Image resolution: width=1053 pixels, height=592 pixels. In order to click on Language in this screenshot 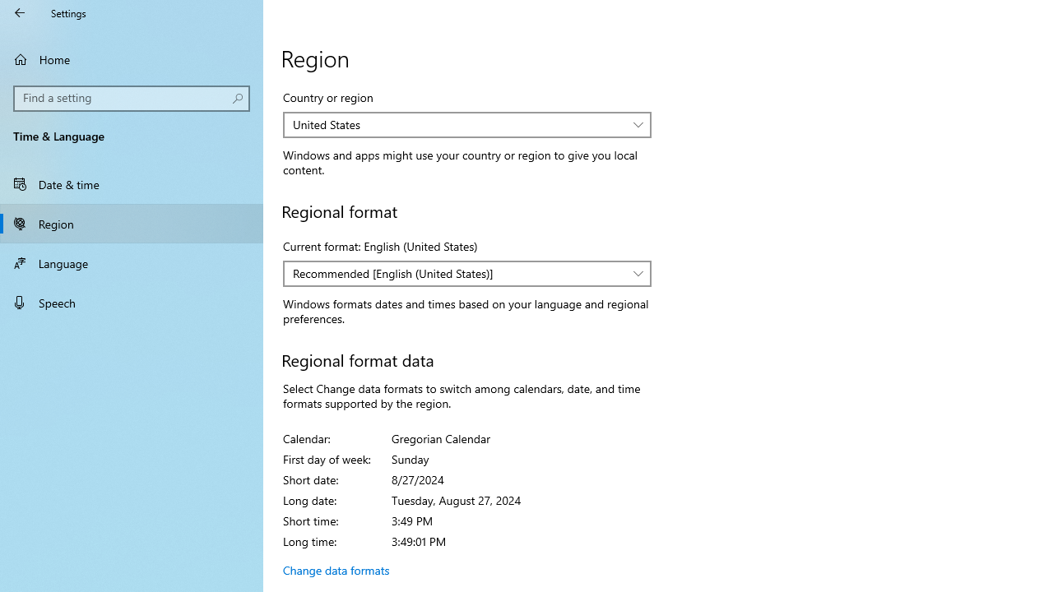, I will do `click(132, 263)`.